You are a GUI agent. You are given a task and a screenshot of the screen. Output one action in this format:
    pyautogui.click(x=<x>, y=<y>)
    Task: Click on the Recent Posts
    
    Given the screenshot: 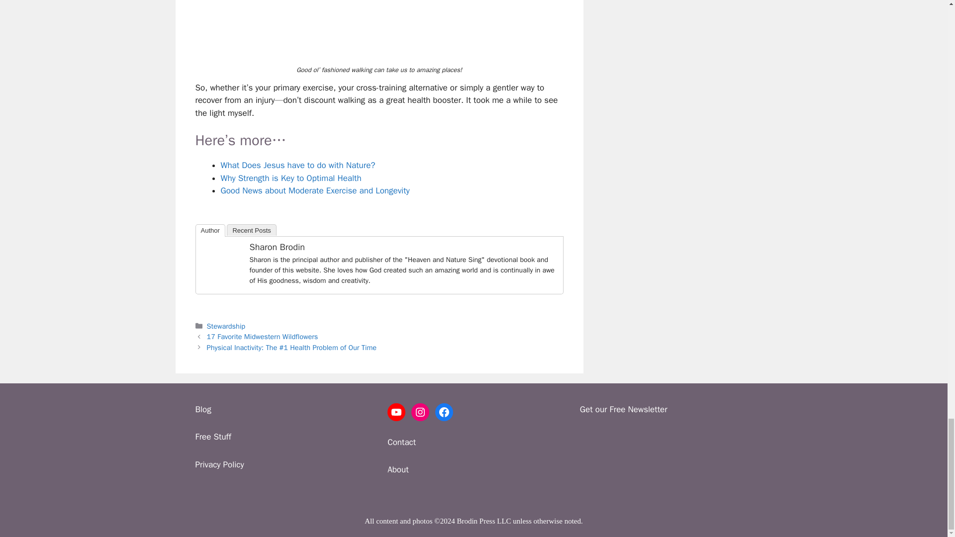 What is the action you would take?
    pyautogui.click(x=251, y=230)
    